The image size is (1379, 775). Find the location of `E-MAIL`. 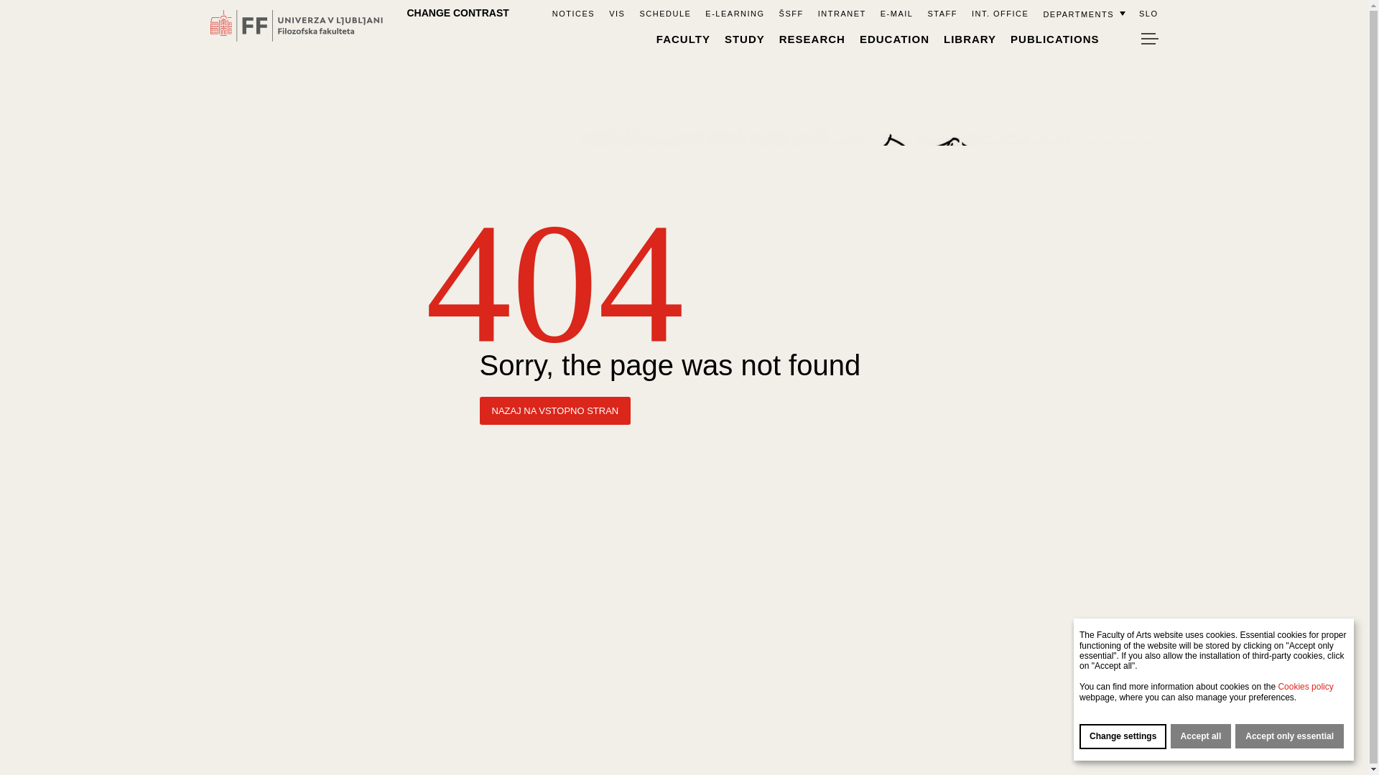

E-MAIL is located at coordinates (896, 13).